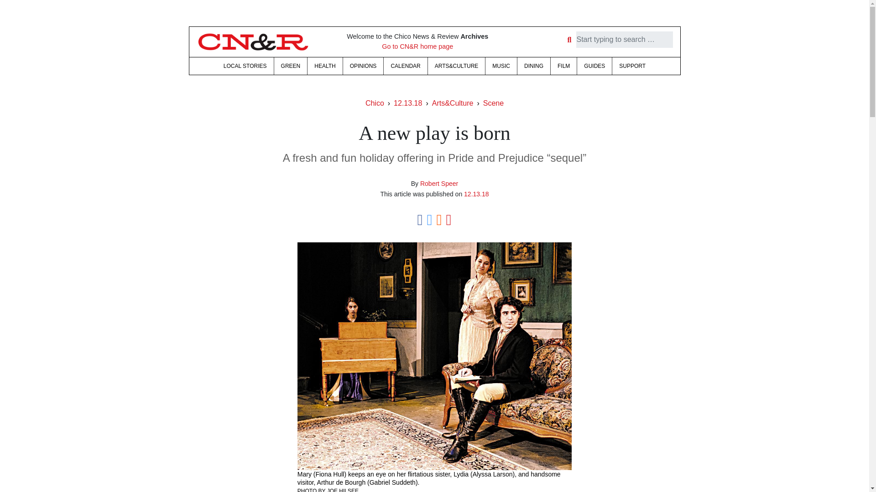 Image resolution: width=876 pixels, height=492 pixels. What do you see at coordinates (476, 194) in the screenshot?
I see `12.13.18` at bounding box center [476, 194].